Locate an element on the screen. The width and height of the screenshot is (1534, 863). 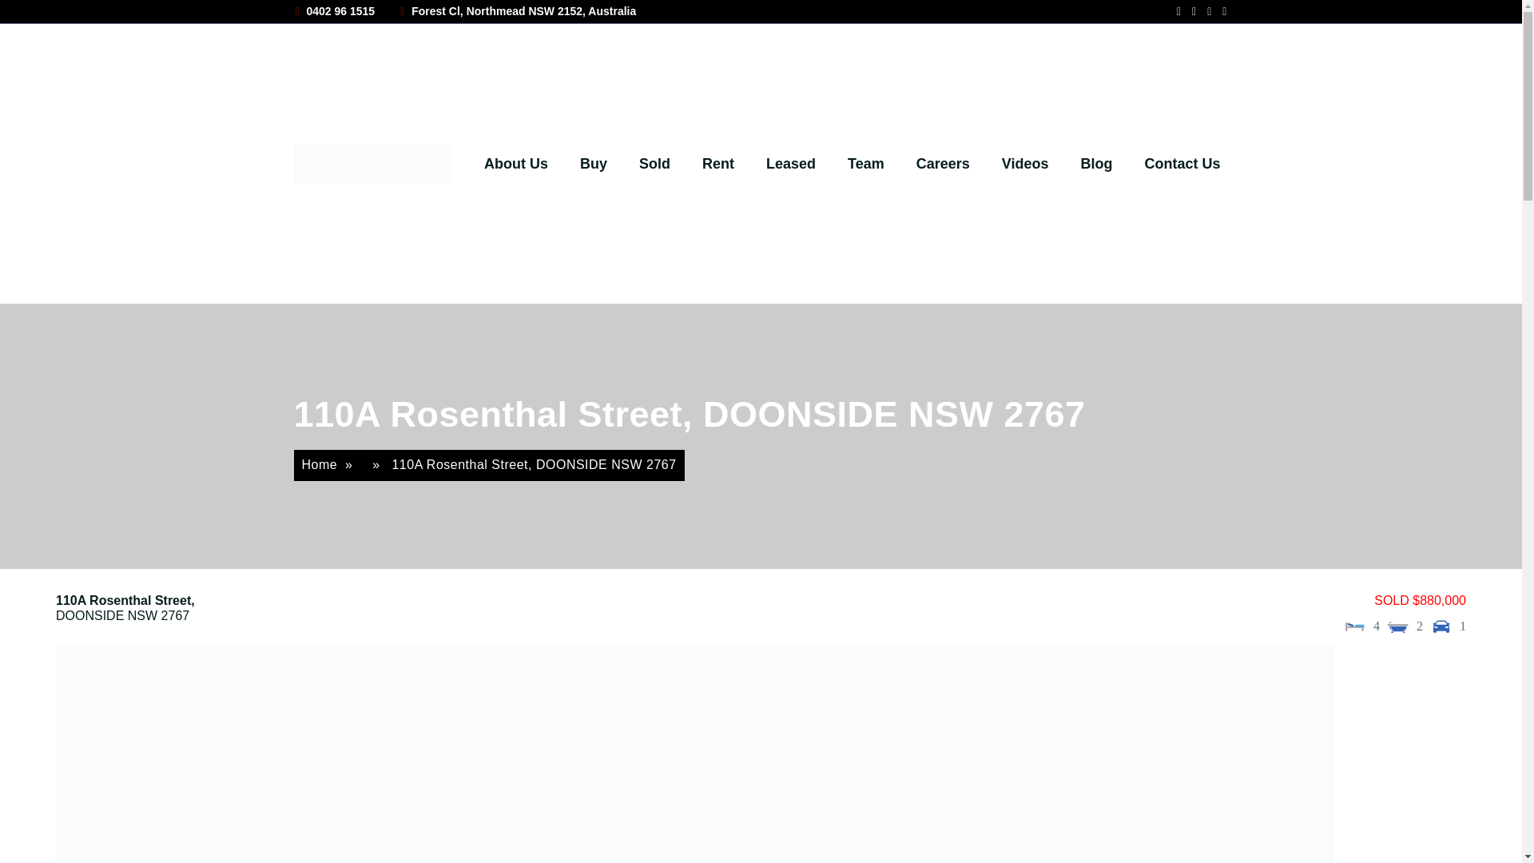
Videos is located at coordinates (1025, 163).